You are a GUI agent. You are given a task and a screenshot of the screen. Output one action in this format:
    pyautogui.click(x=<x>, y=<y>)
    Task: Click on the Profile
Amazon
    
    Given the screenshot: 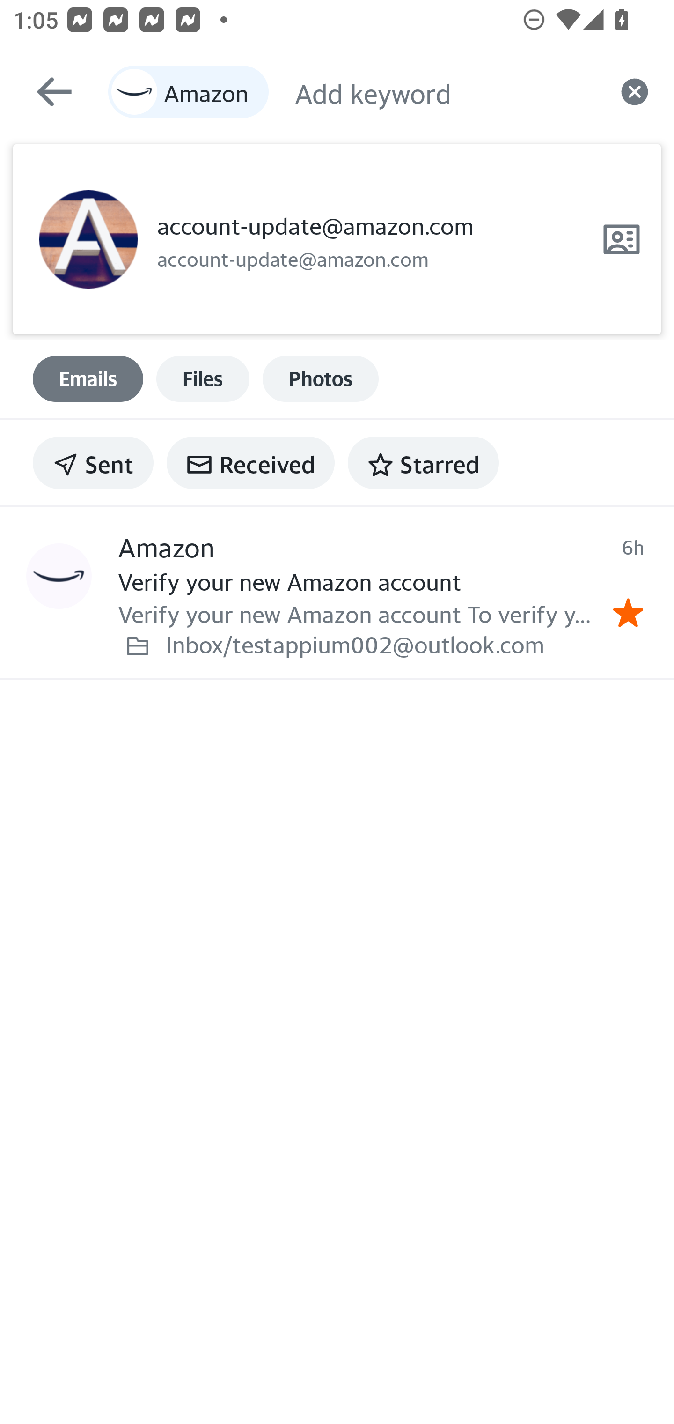 What is the action you would take?
    pyautogui.click(x=59, y=577)
    